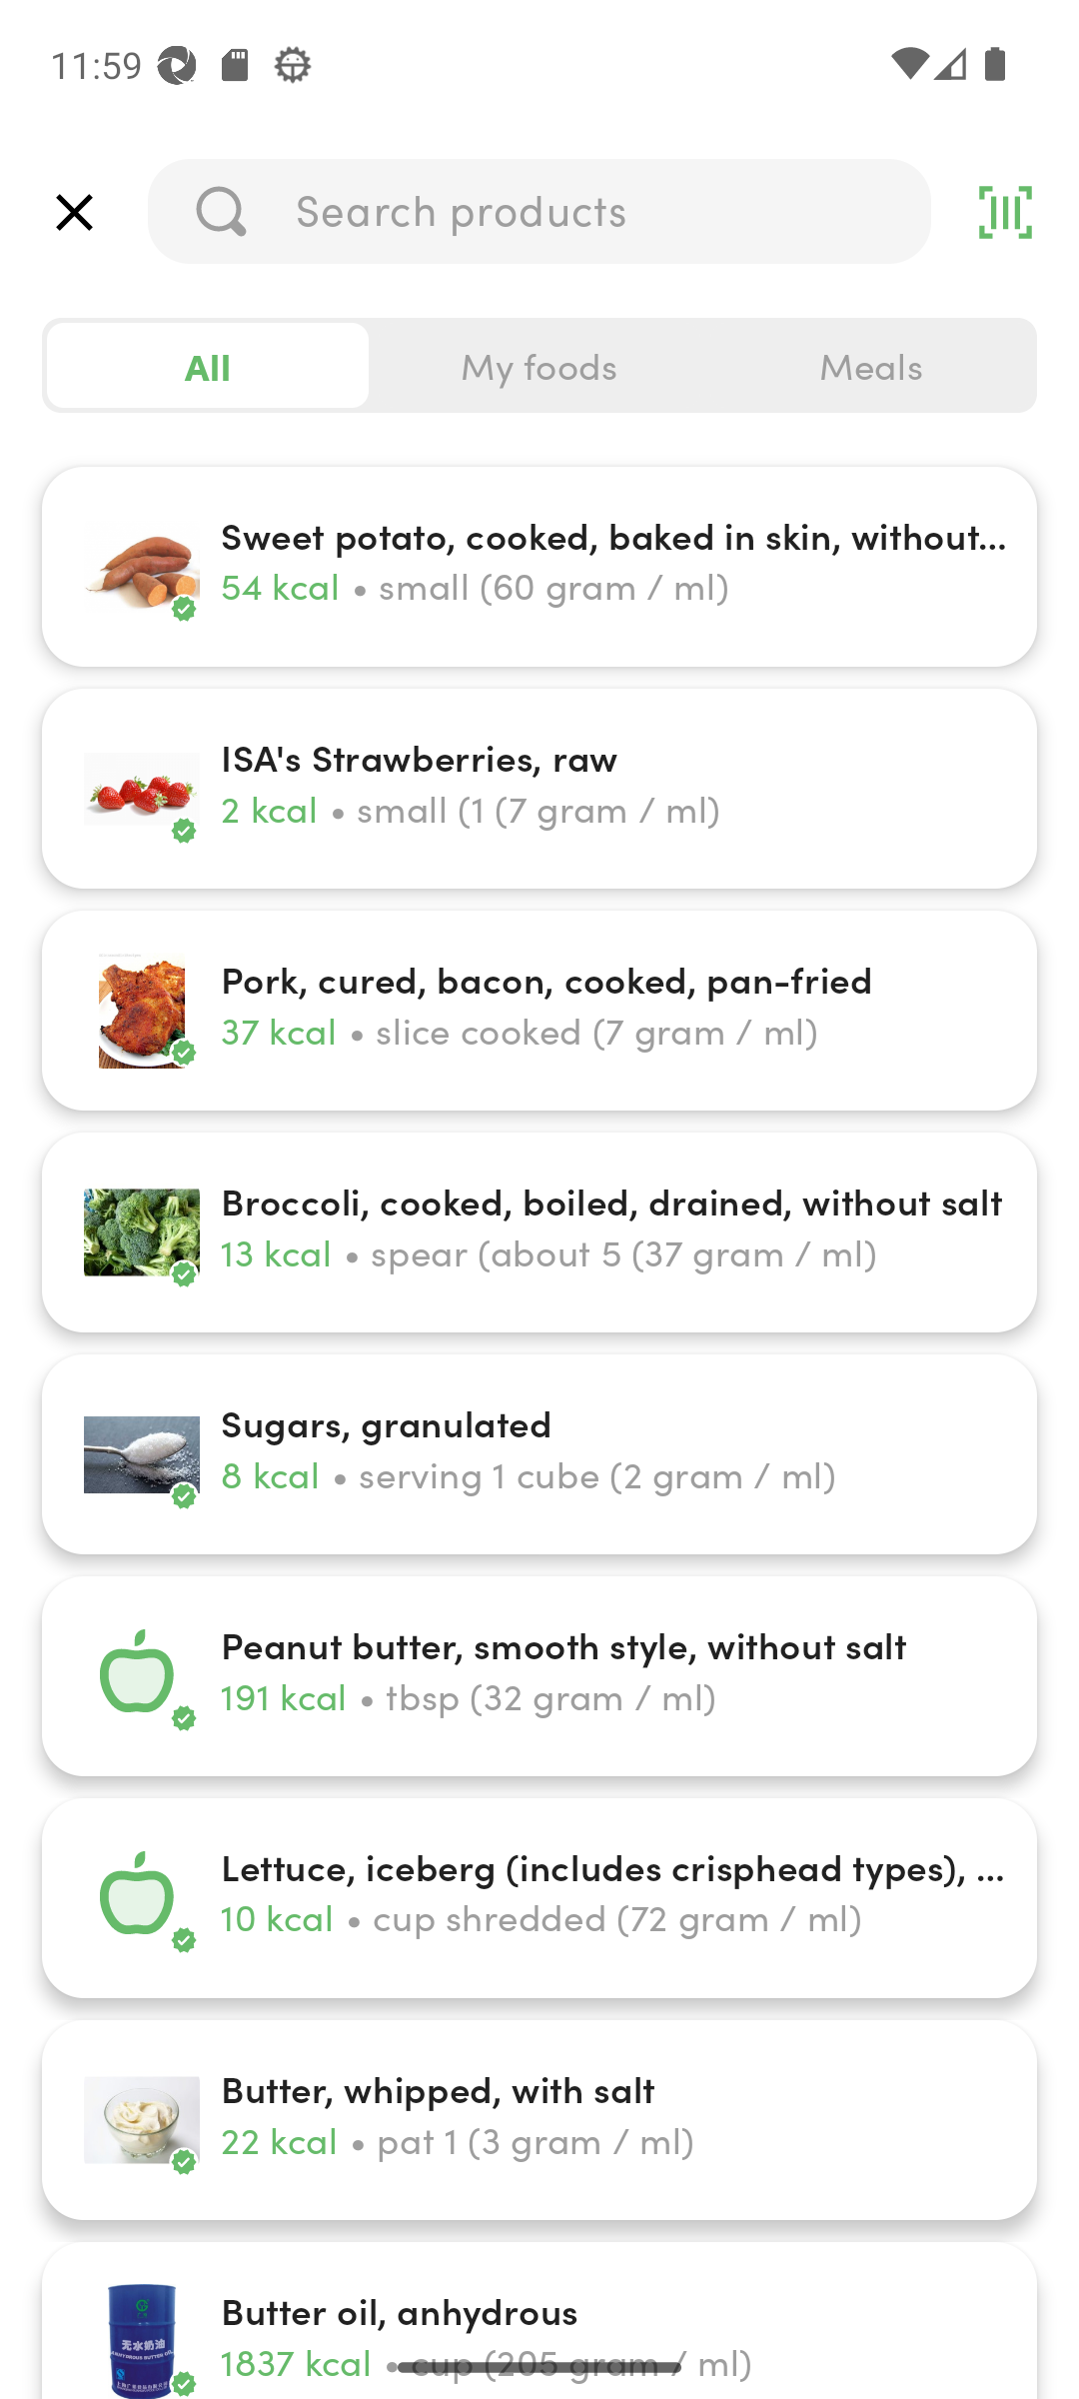 The width and height of the screenshot is (1079, 2399). What do you see at coordinates (1005, 212) in the screenshot?
I see `top_right_action` at bounding box center [1005, 212].